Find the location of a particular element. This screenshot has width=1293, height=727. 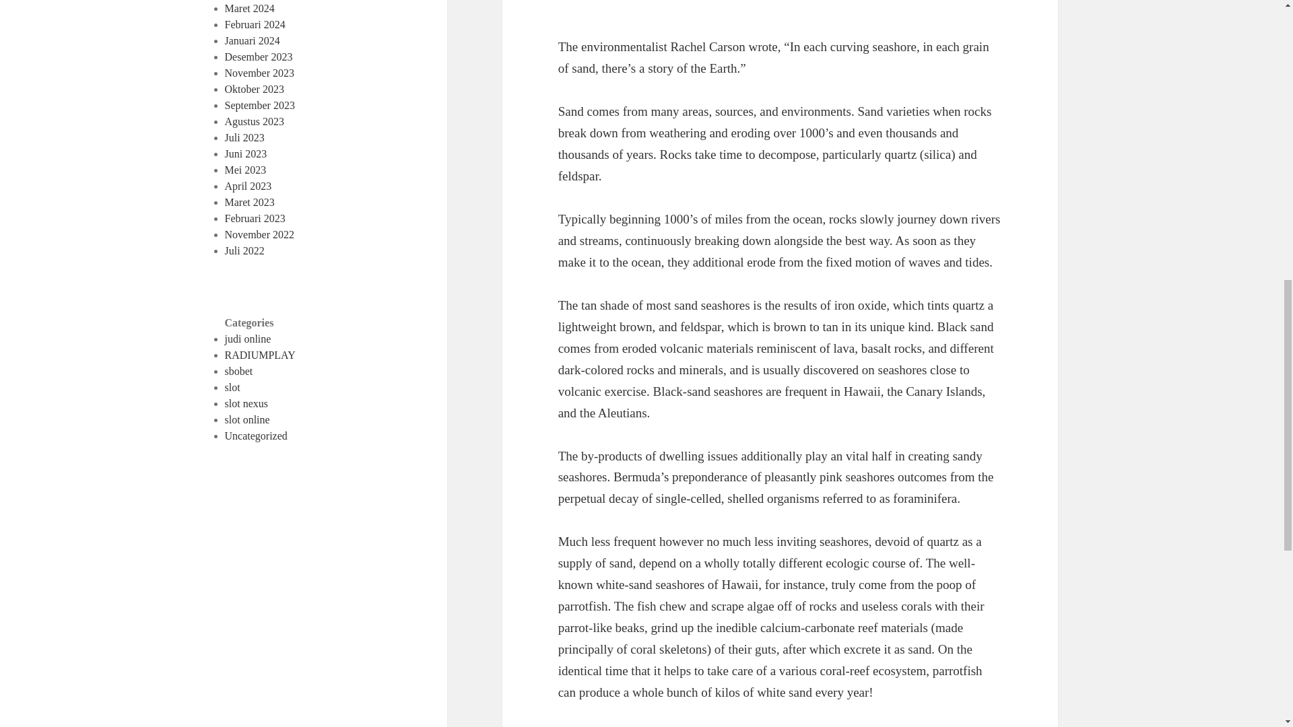

Januari 2024 is located at coordinates (253, 40).